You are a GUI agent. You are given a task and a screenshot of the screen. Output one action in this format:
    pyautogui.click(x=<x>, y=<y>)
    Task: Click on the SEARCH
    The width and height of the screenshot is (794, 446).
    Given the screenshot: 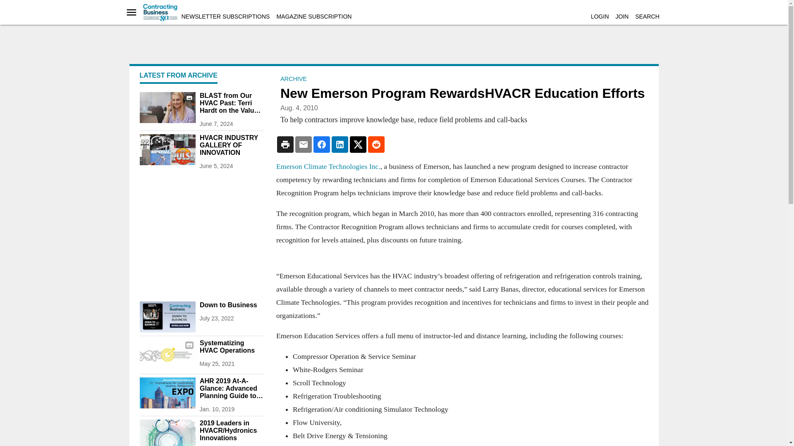 What is the action you would take?
    pyautogui.click(x=647, y=17)
    